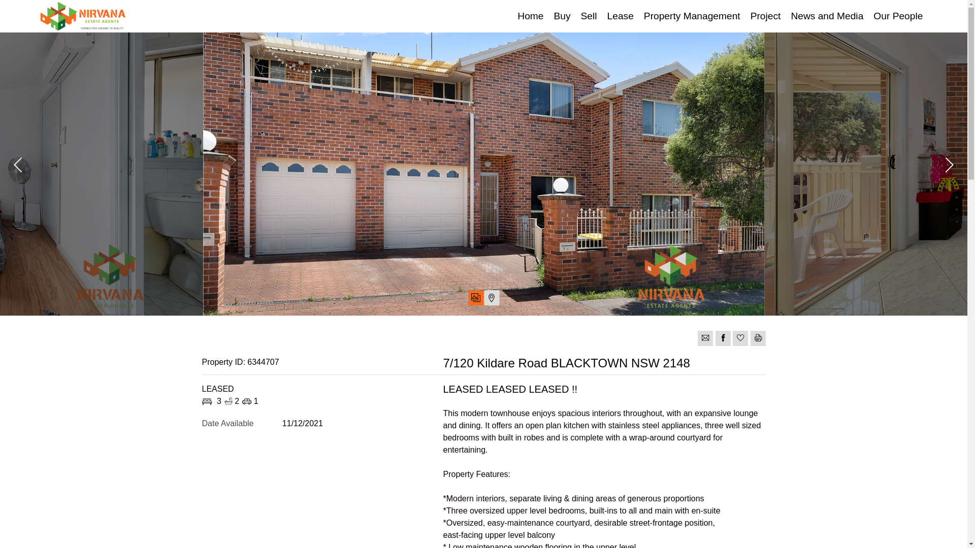  I want to click on Sell, so click(589, 16).